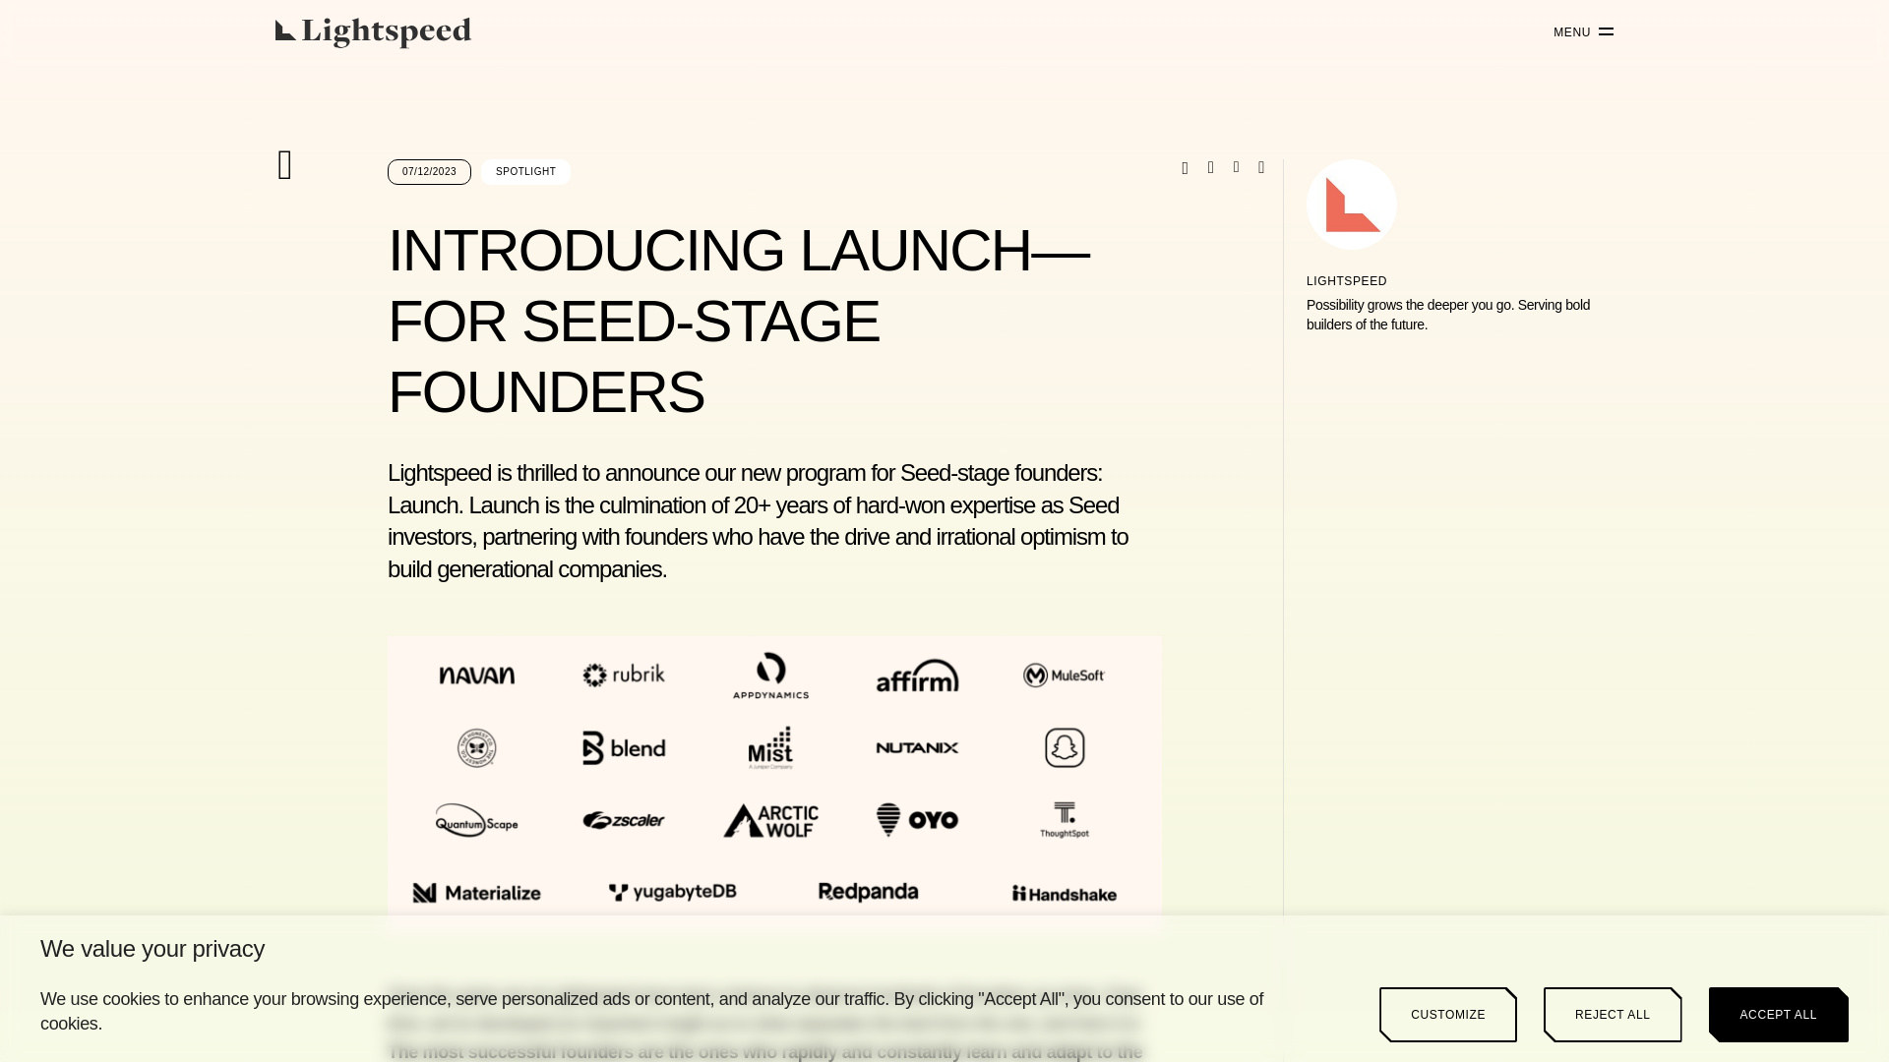 Image resolution: width=1889 pixels, height=1062 pixels. Describe the element at coordinates (1779, 1015) in the screenshot. I see `ACCEPT ALL` at that location.